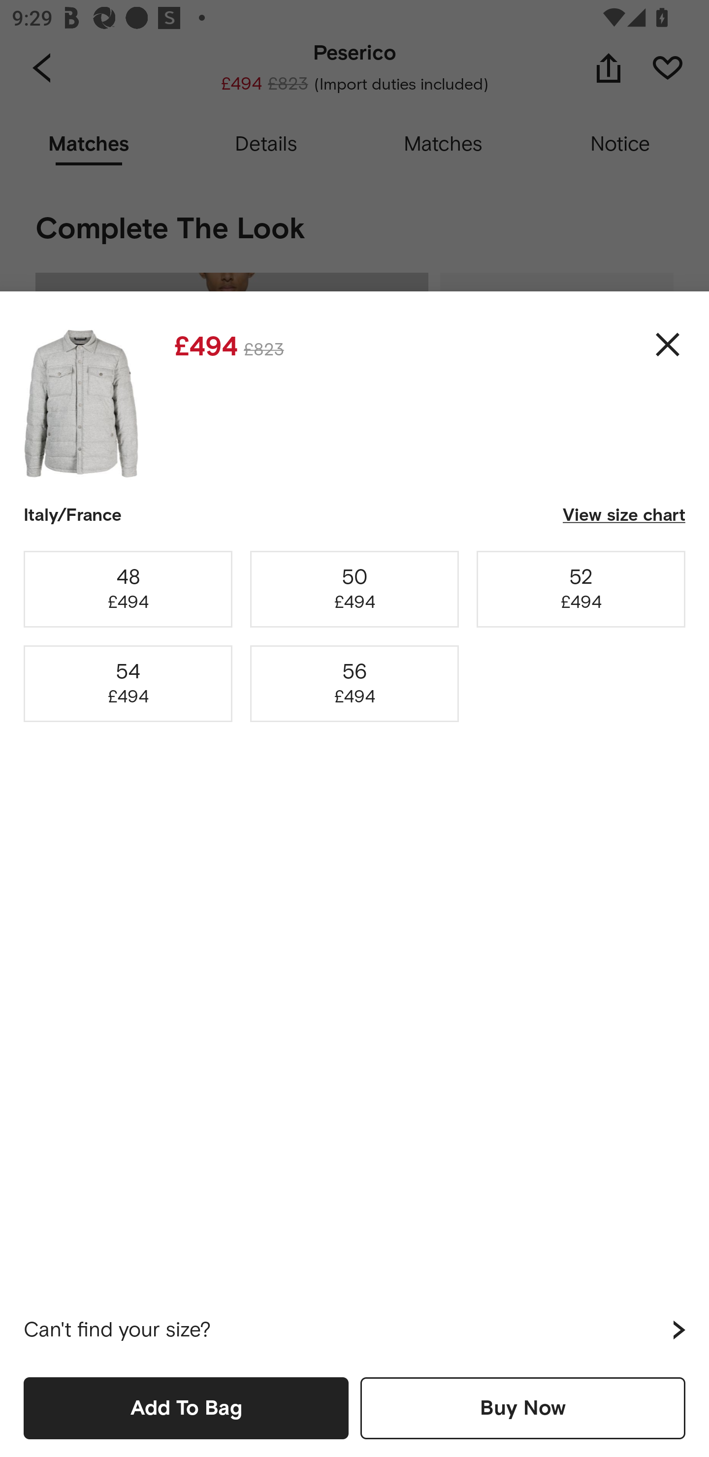 This screenshot has width=709, height=1457. Describe the element at coordinates (128, 589) in the screenshot. I see `48 £494` at that location.